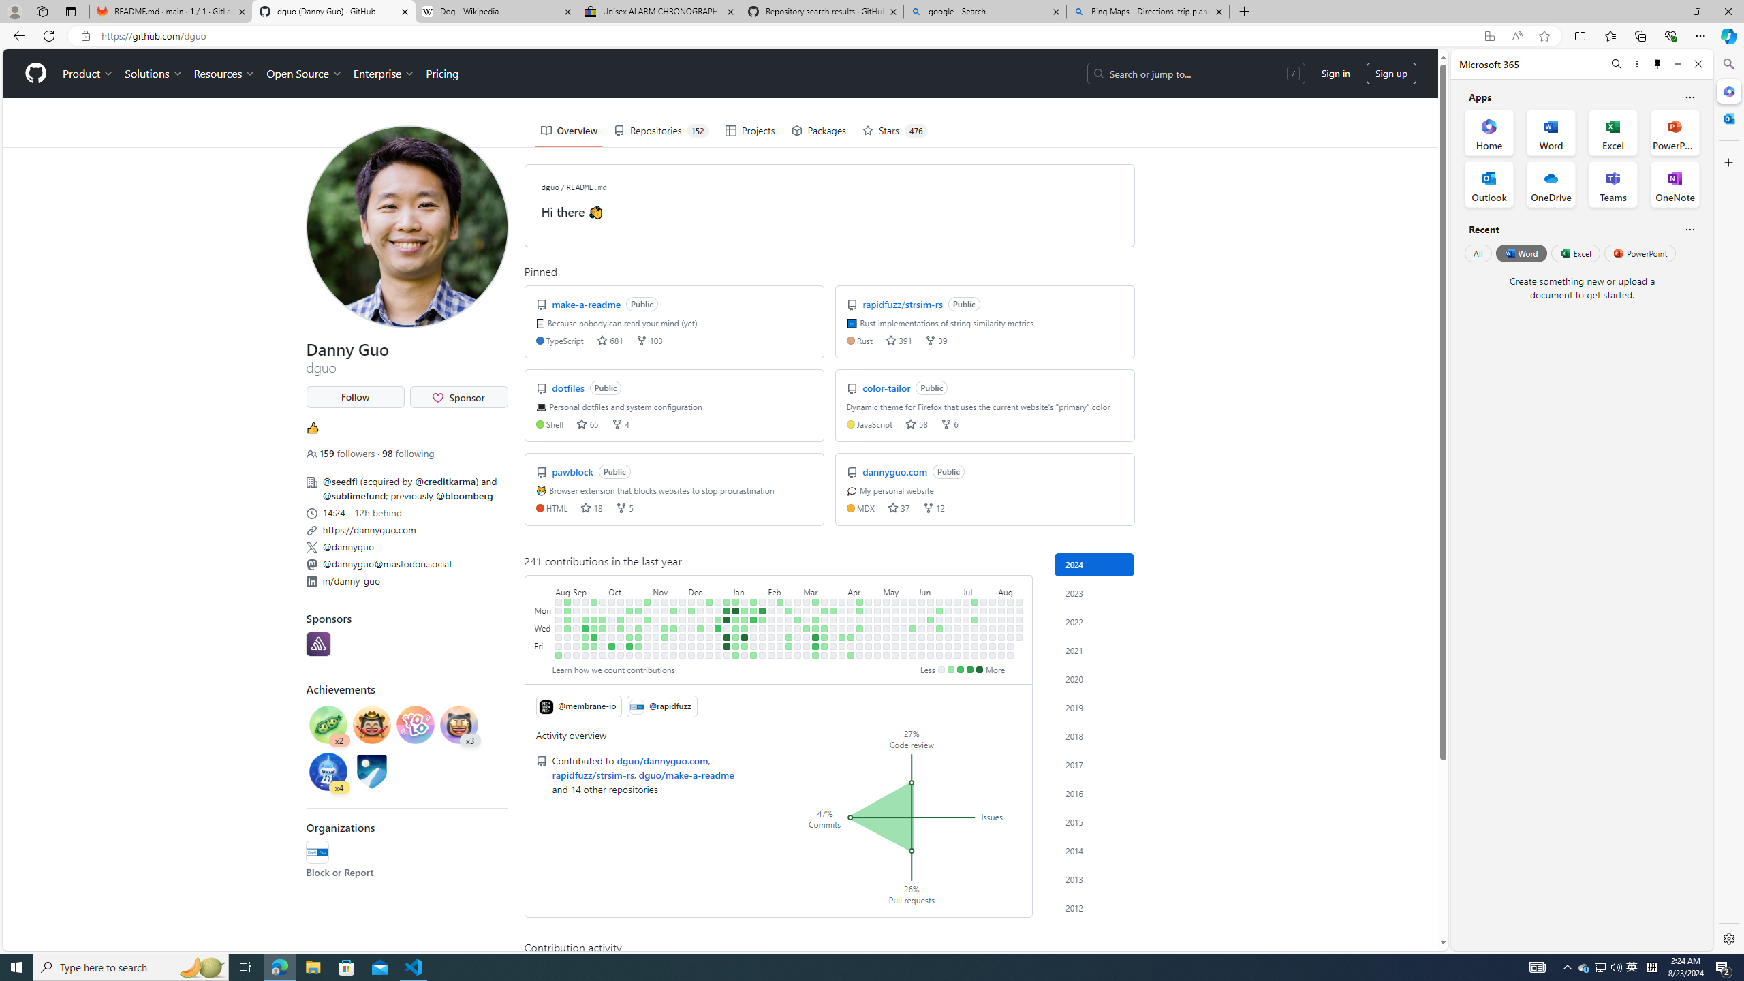 This screenshot has width=1744, height=981. What do you see at coordinates (860, 646) in the screenshot?
I see `No contributions on April 19th.` at bounding box center [860, 646].